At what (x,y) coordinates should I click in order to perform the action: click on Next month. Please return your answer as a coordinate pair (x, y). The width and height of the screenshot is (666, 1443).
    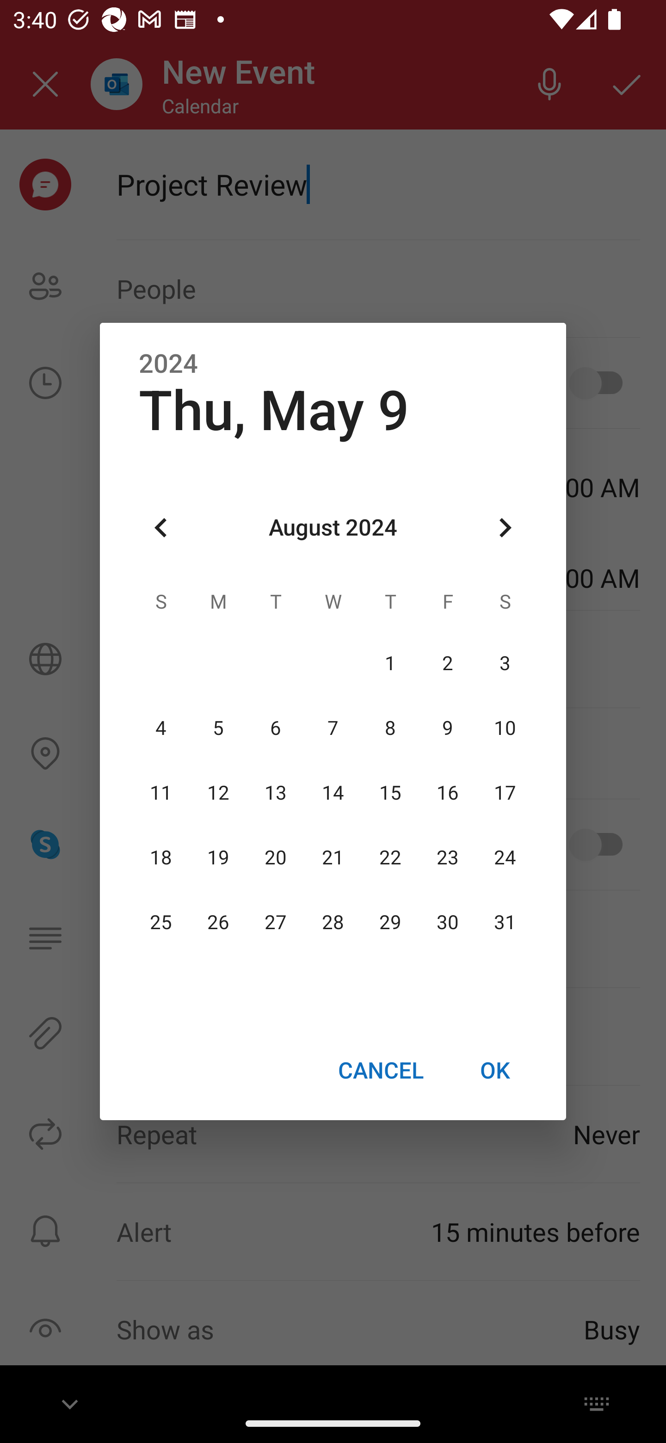
    Looking at the image, I should click on (505, 528).